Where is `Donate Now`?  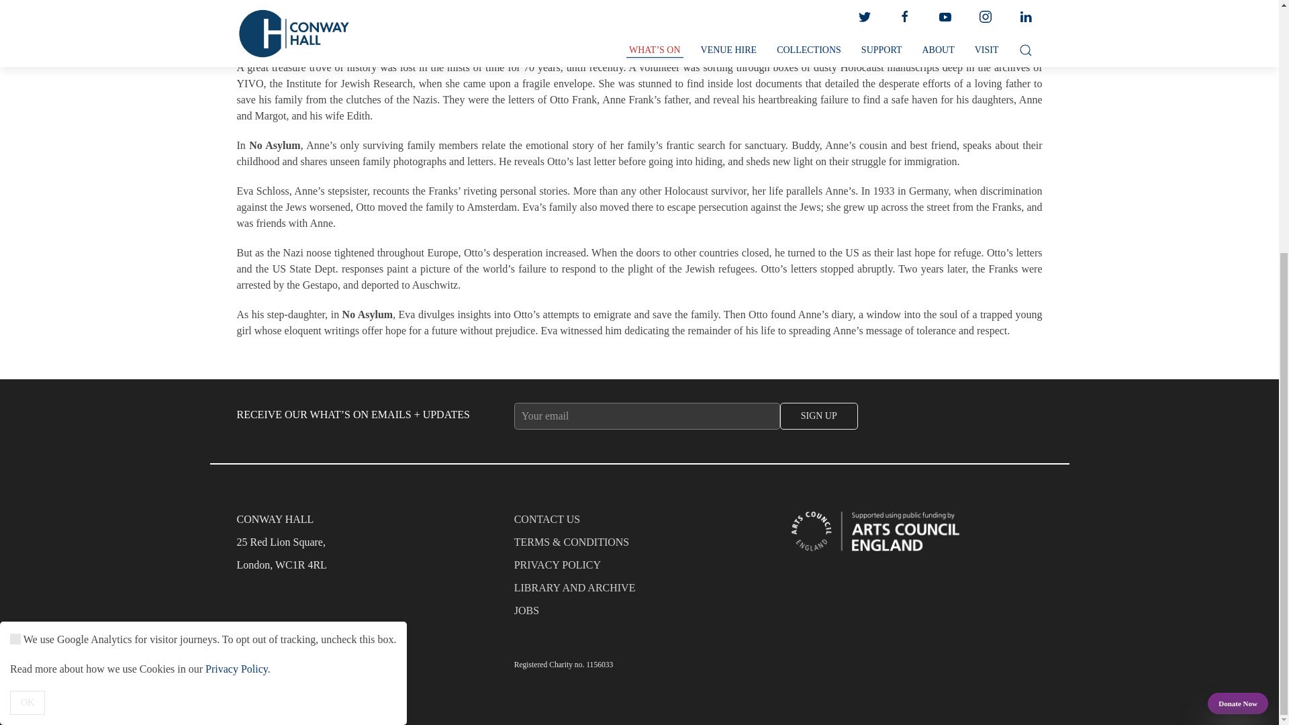
Donate Now is located at coordinates (1238, 322).